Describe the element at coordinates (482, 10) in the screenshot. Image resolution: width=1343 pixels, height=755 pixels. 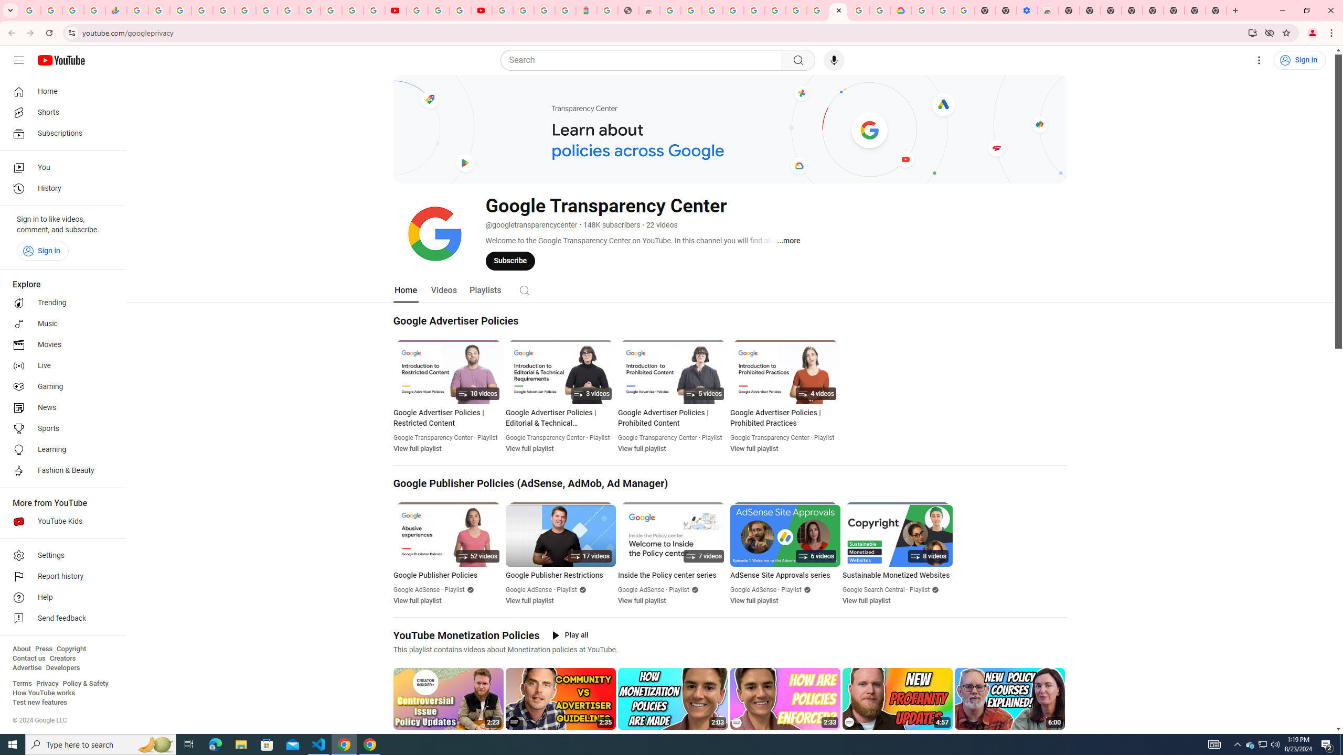
I see `Content Creator Programs & Opportunities - YouTube Creators` at that location.